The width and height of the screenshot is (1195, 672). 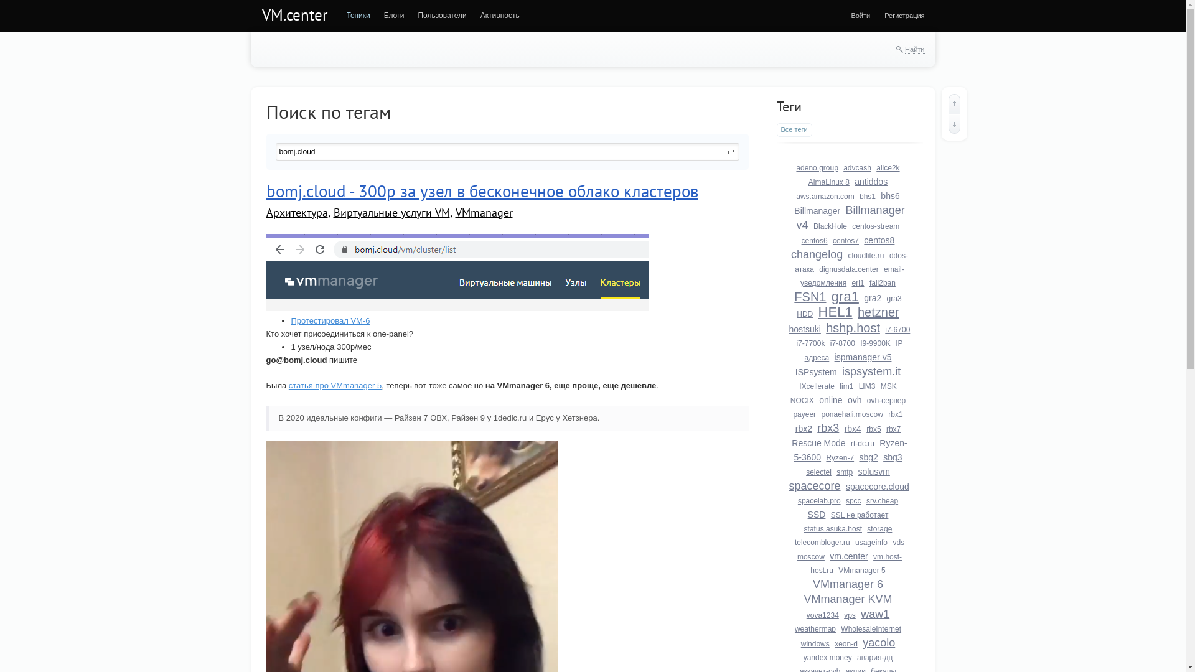 What do you see at coordinates (835, 312) in the screenshot?
I see `HEL1` at bounding box center [835, 312].